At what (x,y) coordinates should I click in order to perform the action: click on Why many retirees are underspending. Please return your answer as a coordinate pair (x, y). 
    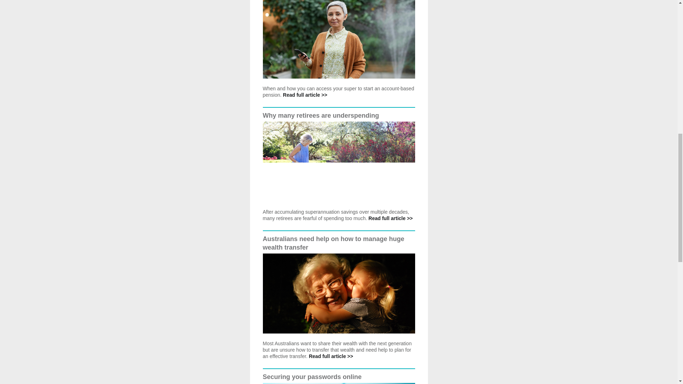
    Looking at the image, I should click on (321, 115).